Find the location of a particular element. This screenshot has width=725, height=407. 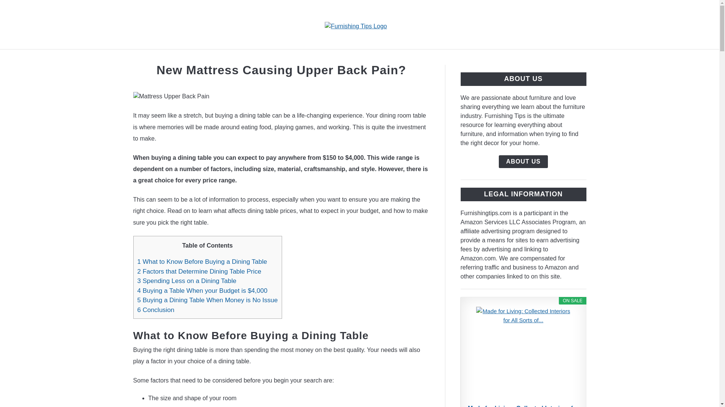

Made for Living: Collected Interiors for All Sorts... is located at coordinates (523, 405).